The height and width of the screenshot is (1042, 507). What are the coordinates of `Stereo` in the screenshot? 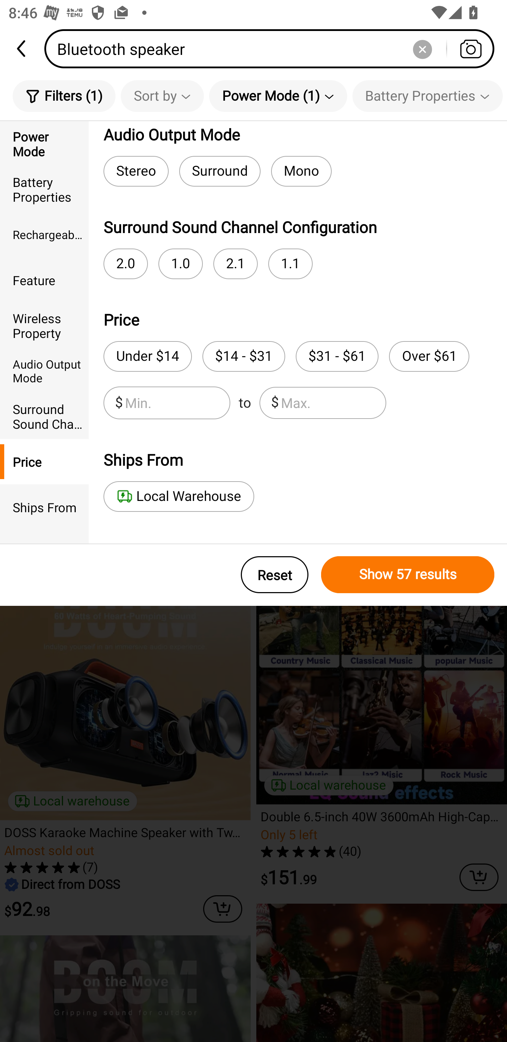 It's located at (136, 171).